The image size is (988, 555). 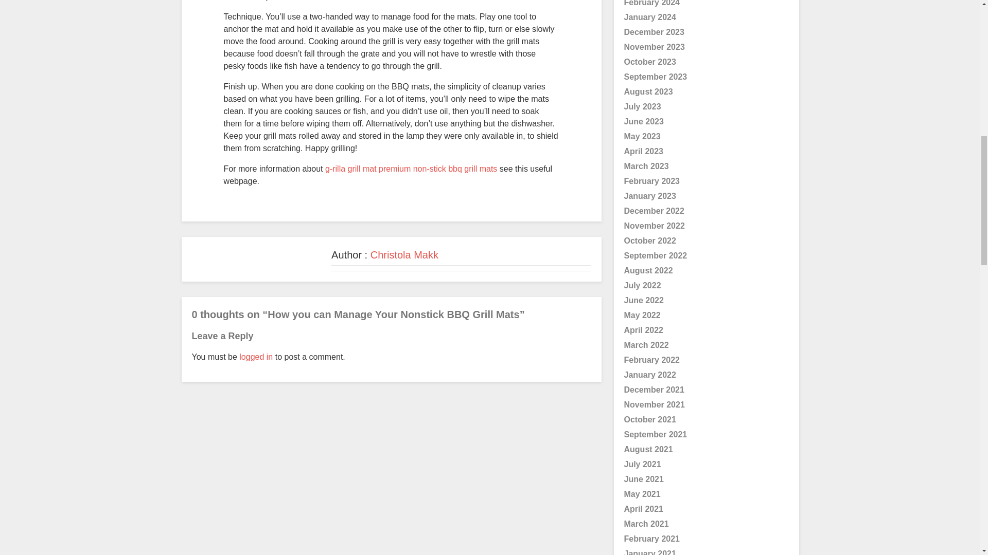 What do you see at coordinates (255, 357) in the screenshot?
I see `logged in` at bounding box center [255, 357].